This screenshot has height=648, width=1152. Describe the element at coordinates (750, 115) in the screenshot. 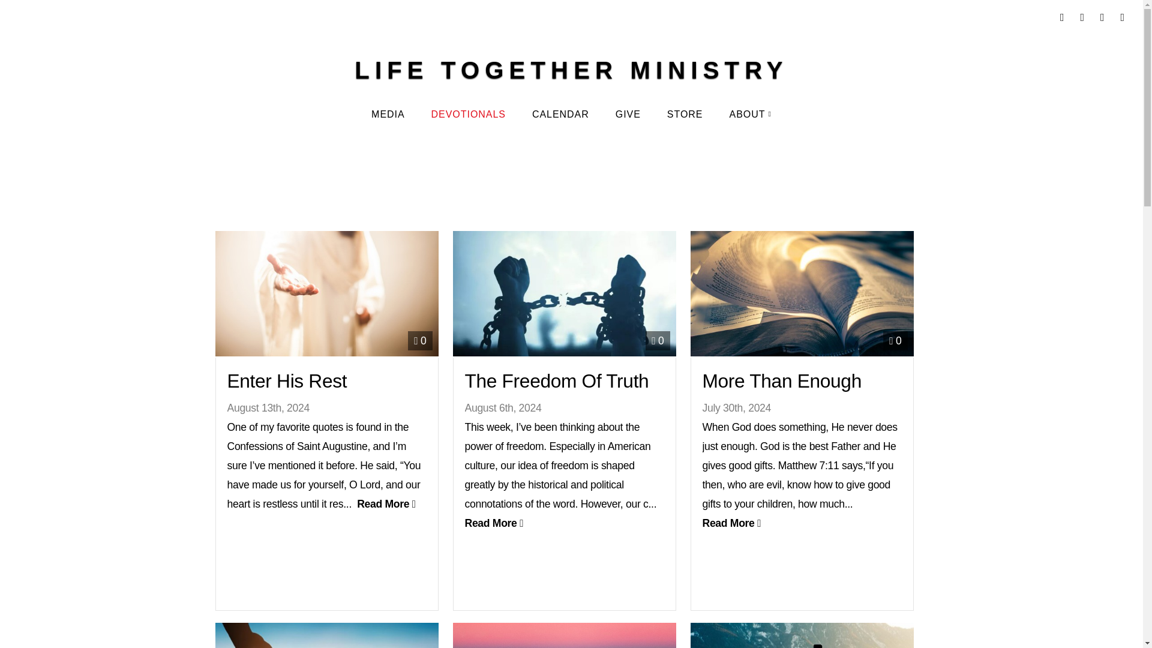

I see `ABOUT ` at that location.